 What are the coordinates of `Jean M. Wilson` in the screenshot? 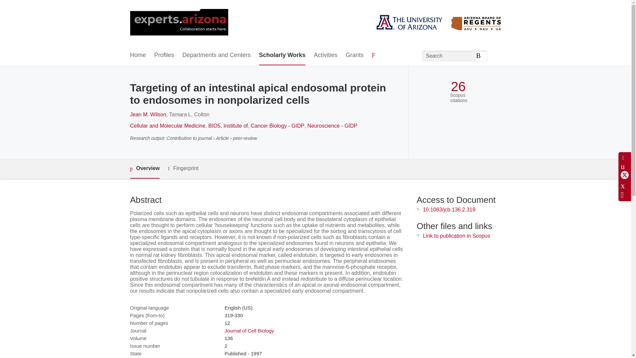 It's located at (148, 114).